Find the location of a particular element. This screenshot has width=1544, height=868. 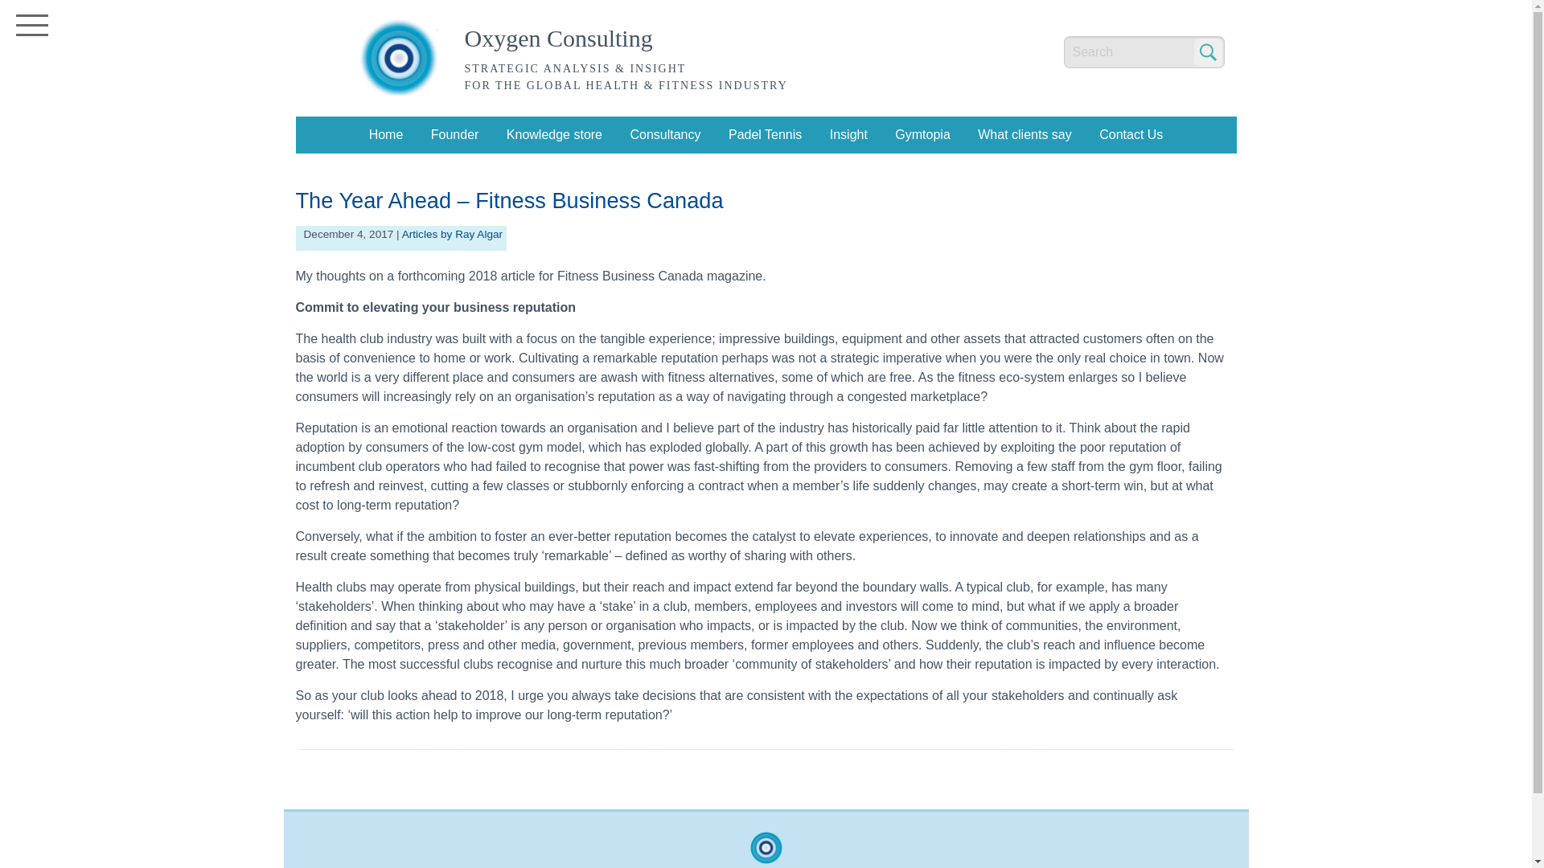

Insight is located at coordinates (849, 135).